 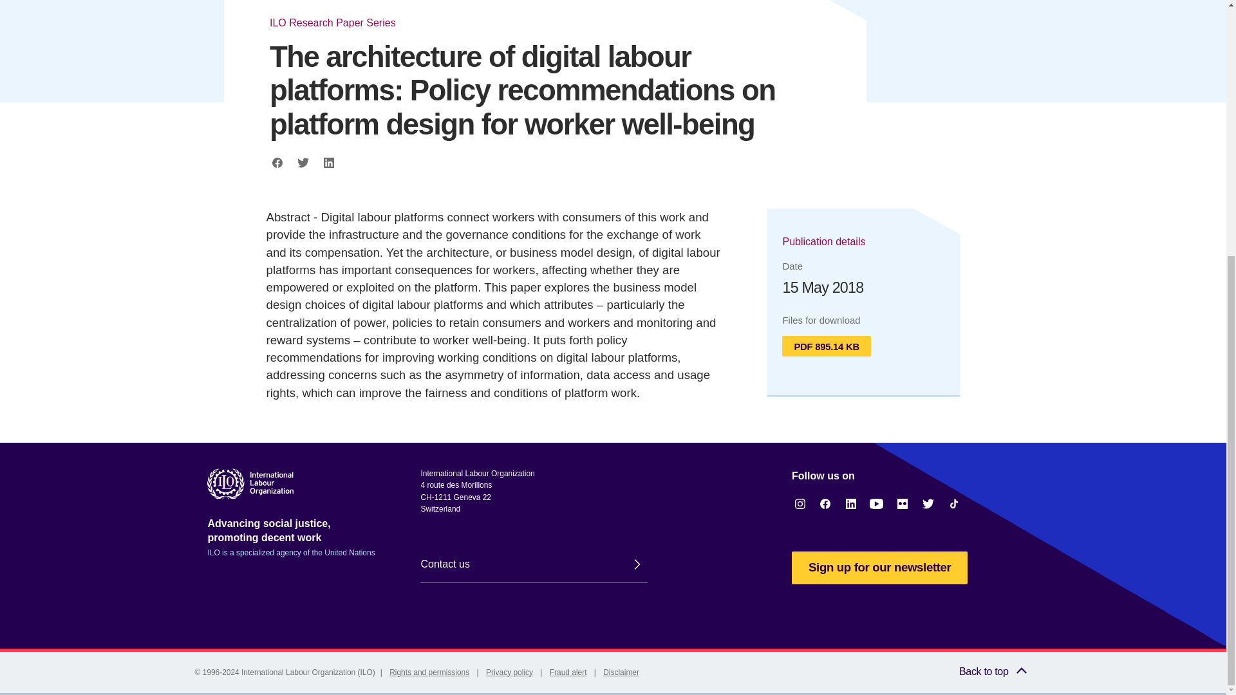 I want to click on Linkedin, so click(x=328, y=162).